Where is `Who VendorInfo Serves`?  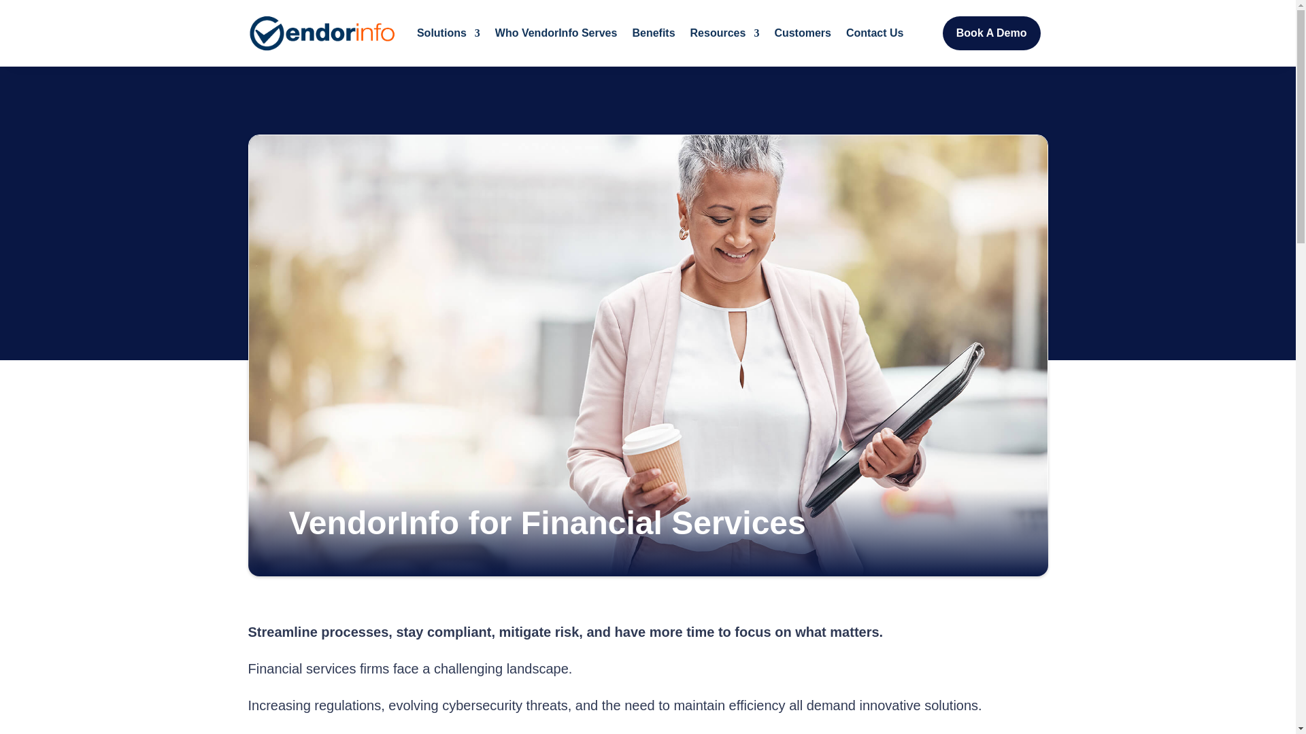
Who VendorInfo Serves is located at coordinates (556, 33).